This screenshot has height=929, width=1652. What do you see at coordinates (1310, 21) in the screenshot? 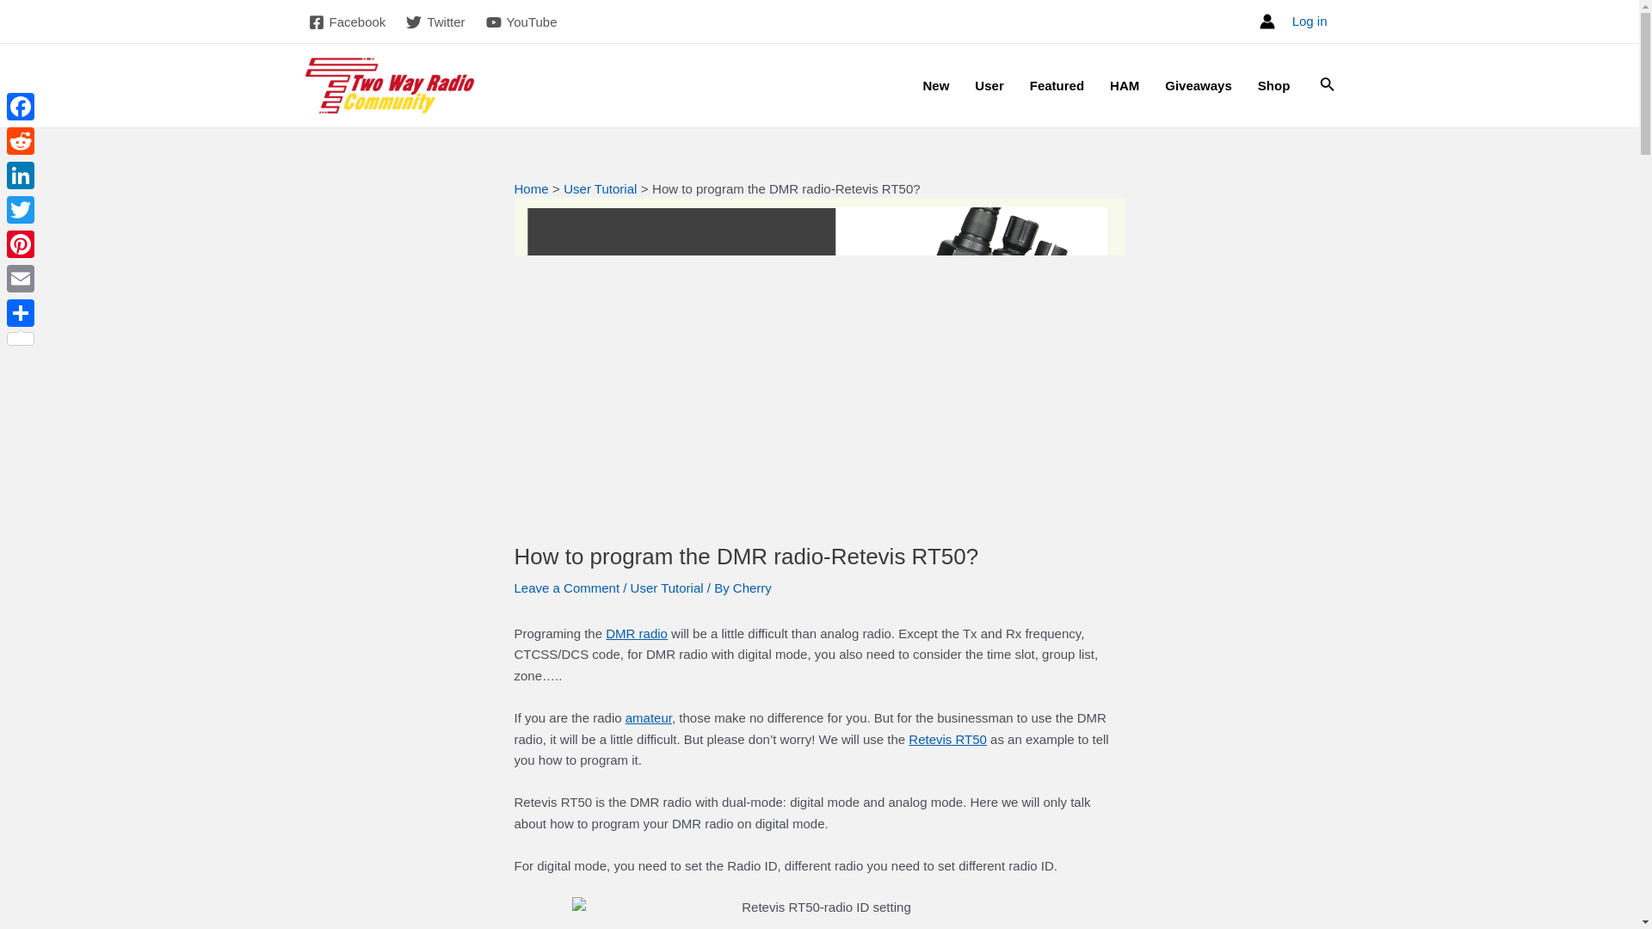
I see `Log in` at bounding box center [1310, 21].